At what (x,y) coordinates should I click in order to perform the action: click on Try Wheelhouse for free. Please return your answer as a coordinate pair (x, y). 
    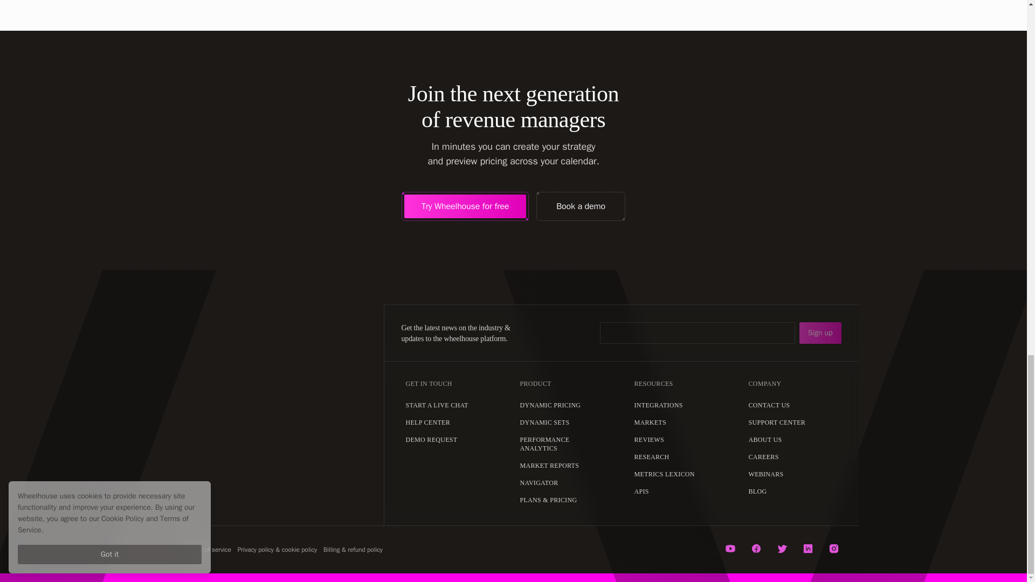
    Looking at the image, I should click on (465, 206).